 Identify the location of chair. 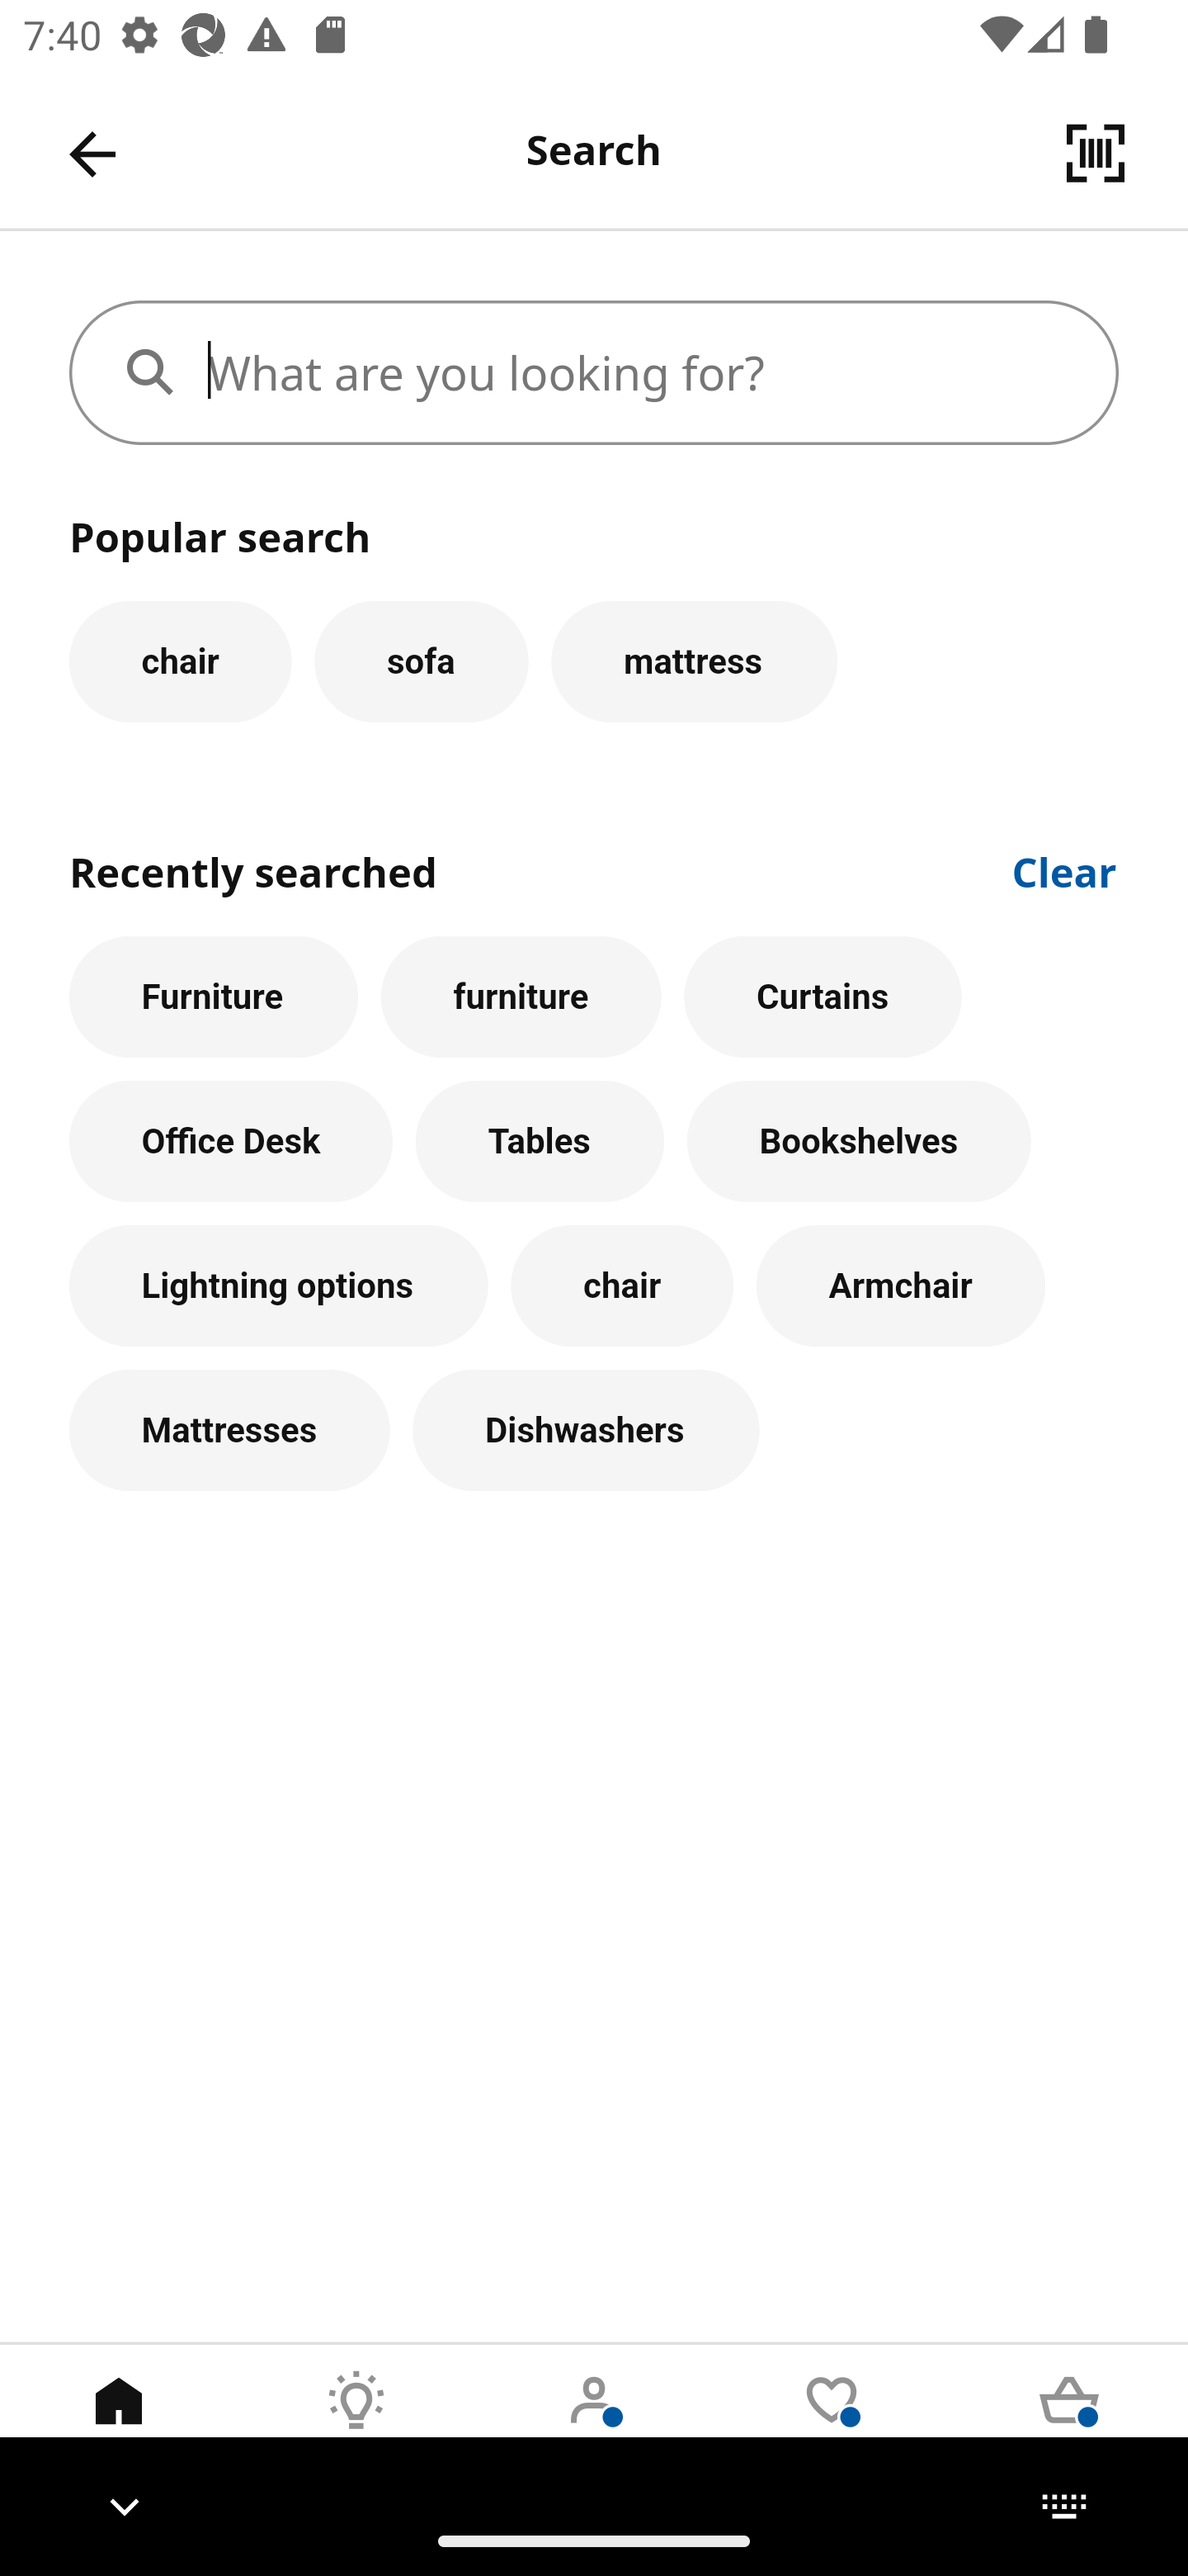
(622, 1286).